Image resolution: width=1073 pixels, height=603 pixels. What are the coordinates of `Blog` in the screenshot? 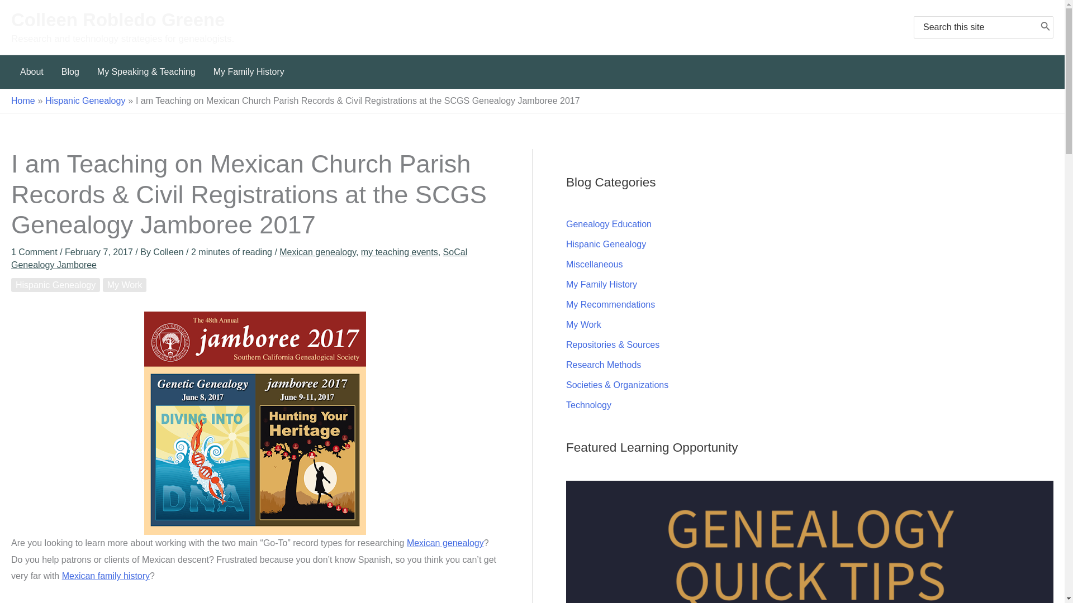 It's located at (70, 71).